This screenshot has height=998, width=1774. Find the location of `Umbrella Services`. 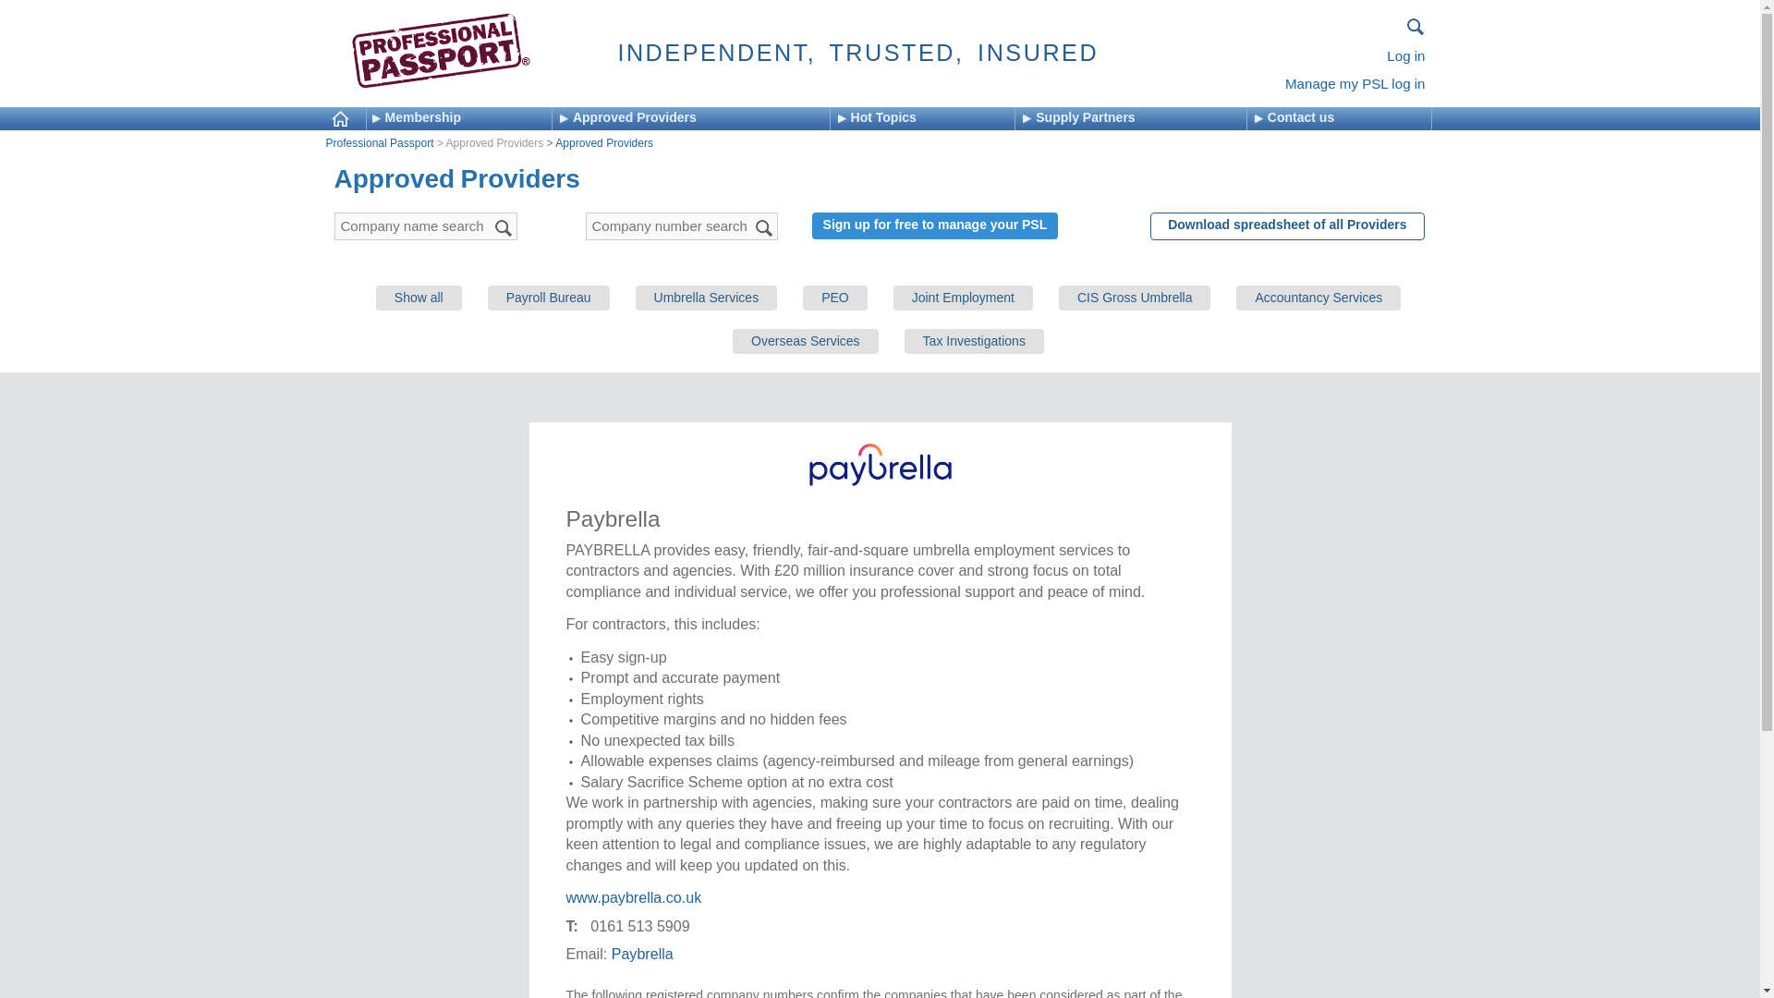

Umbrella Services is located at coordinates (706, 298).